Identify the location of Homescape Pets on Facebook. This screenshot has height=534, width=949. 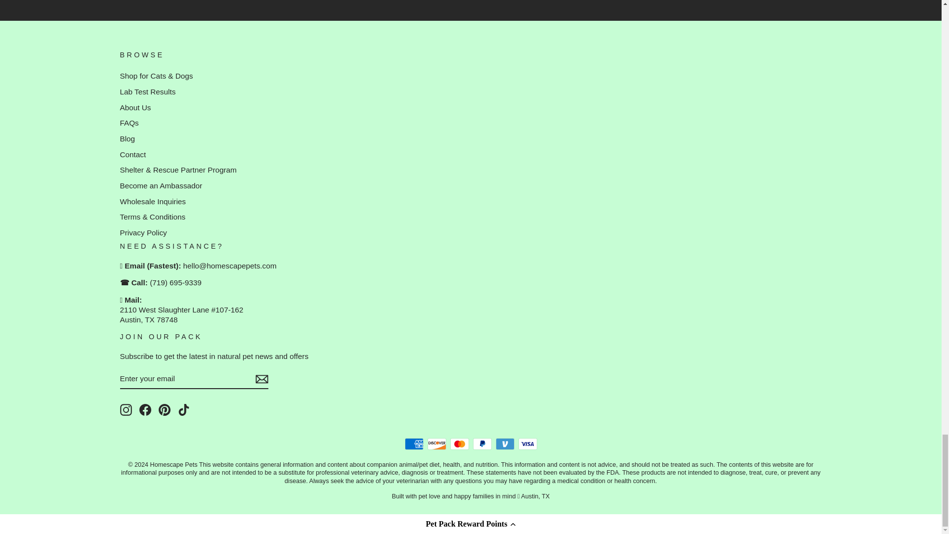
(145, 409).